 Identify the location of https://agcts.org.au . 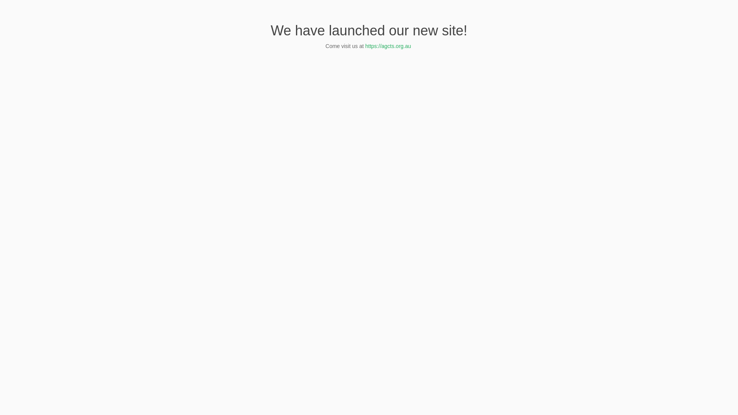
(389, 46).